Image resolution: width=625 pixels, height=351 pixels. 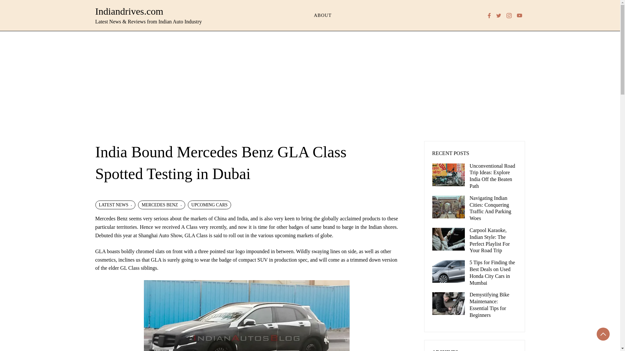 I want to click on LATEST NEWS, so click(x=115, y=205).